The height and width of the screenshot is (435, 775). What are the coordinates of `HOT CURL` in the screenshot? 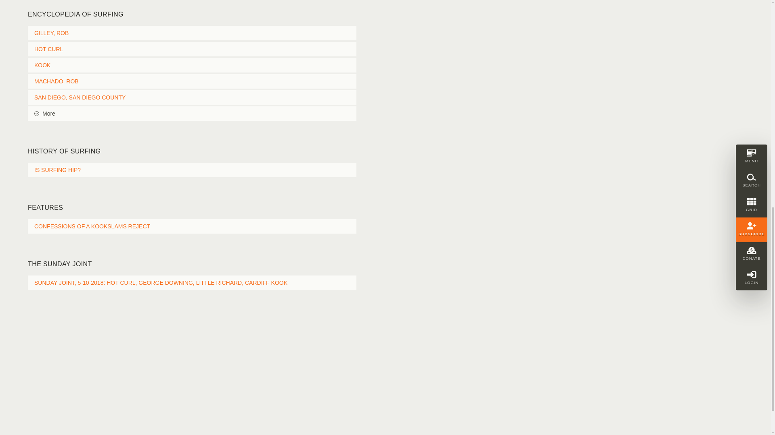 It's located at (192, 49).